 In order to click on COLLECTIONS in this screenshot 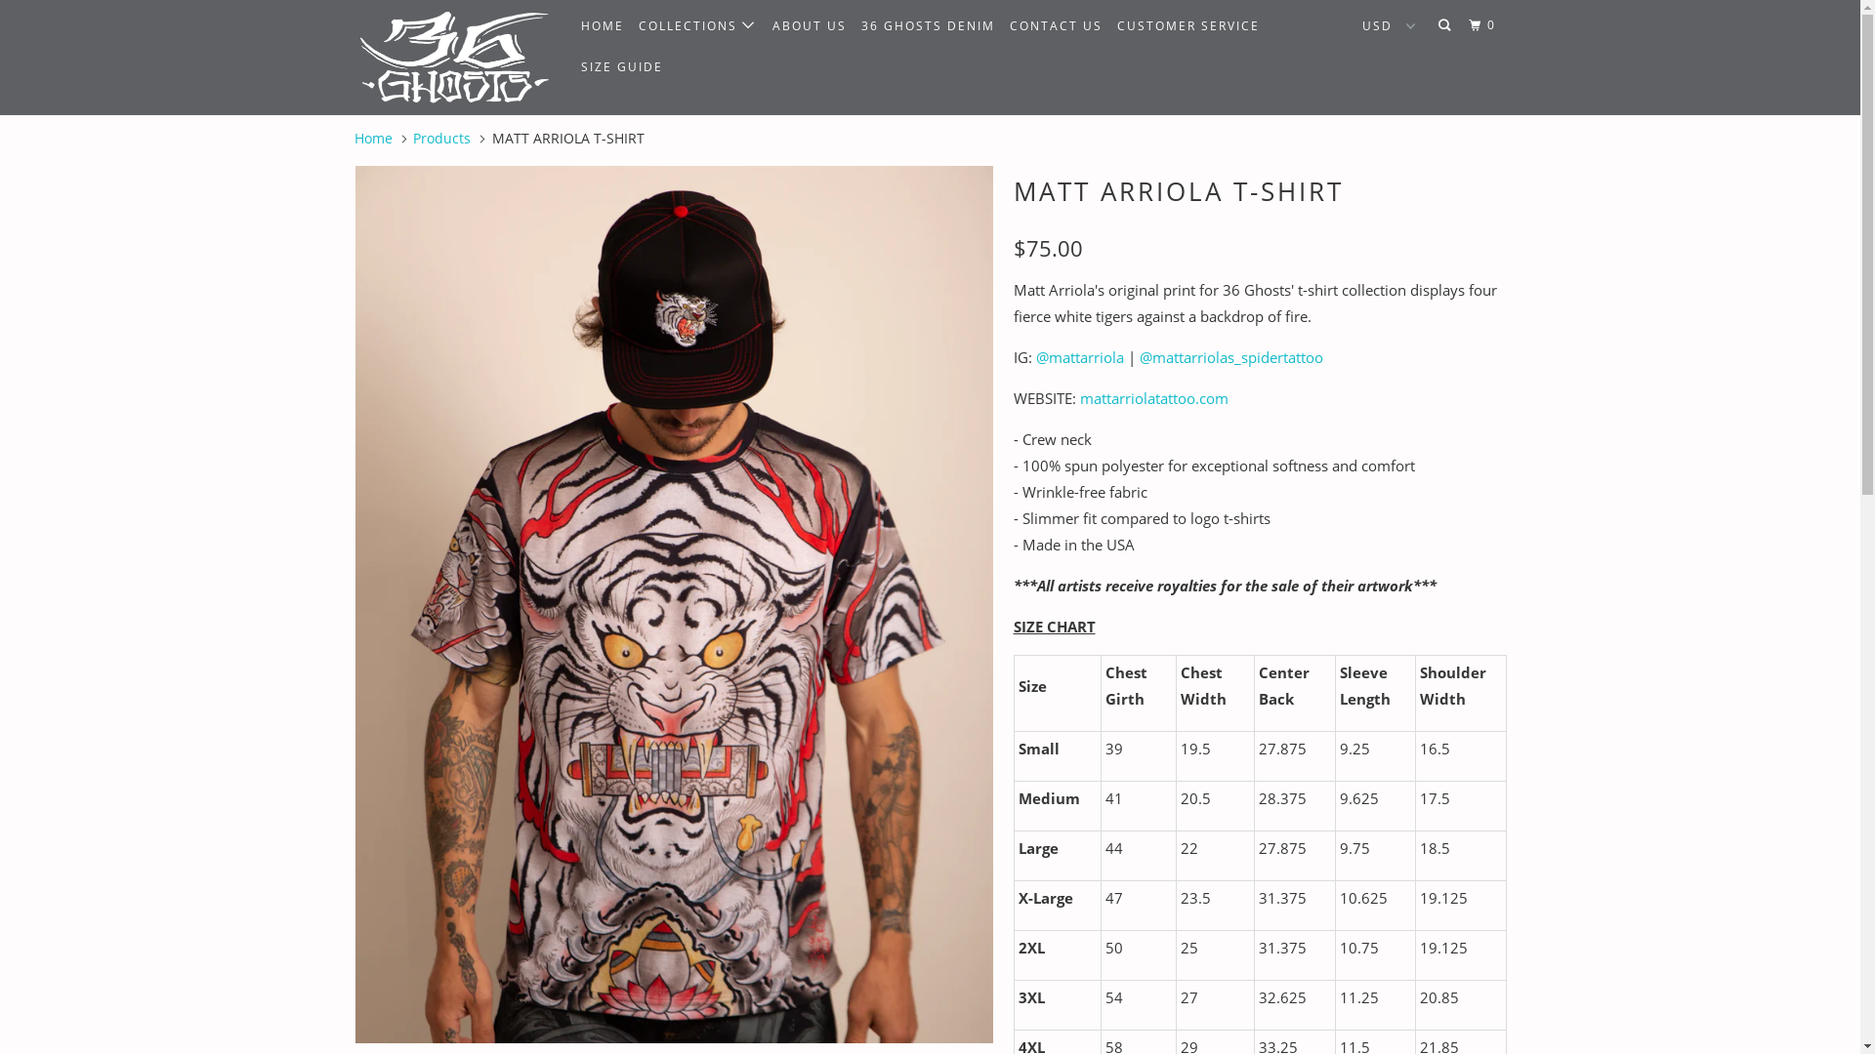, I will do `click(698, 25)`.